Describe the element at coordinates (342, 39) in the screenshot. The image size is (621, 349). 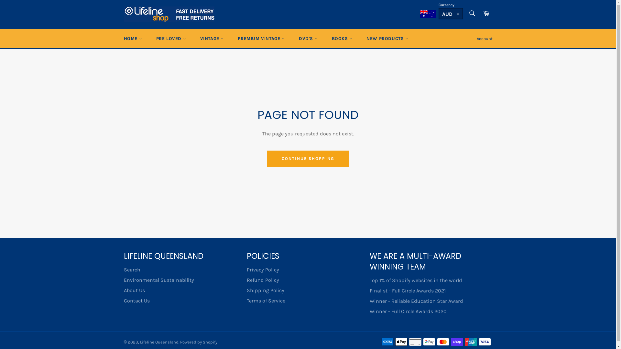
I see `BOOKS` at that location.